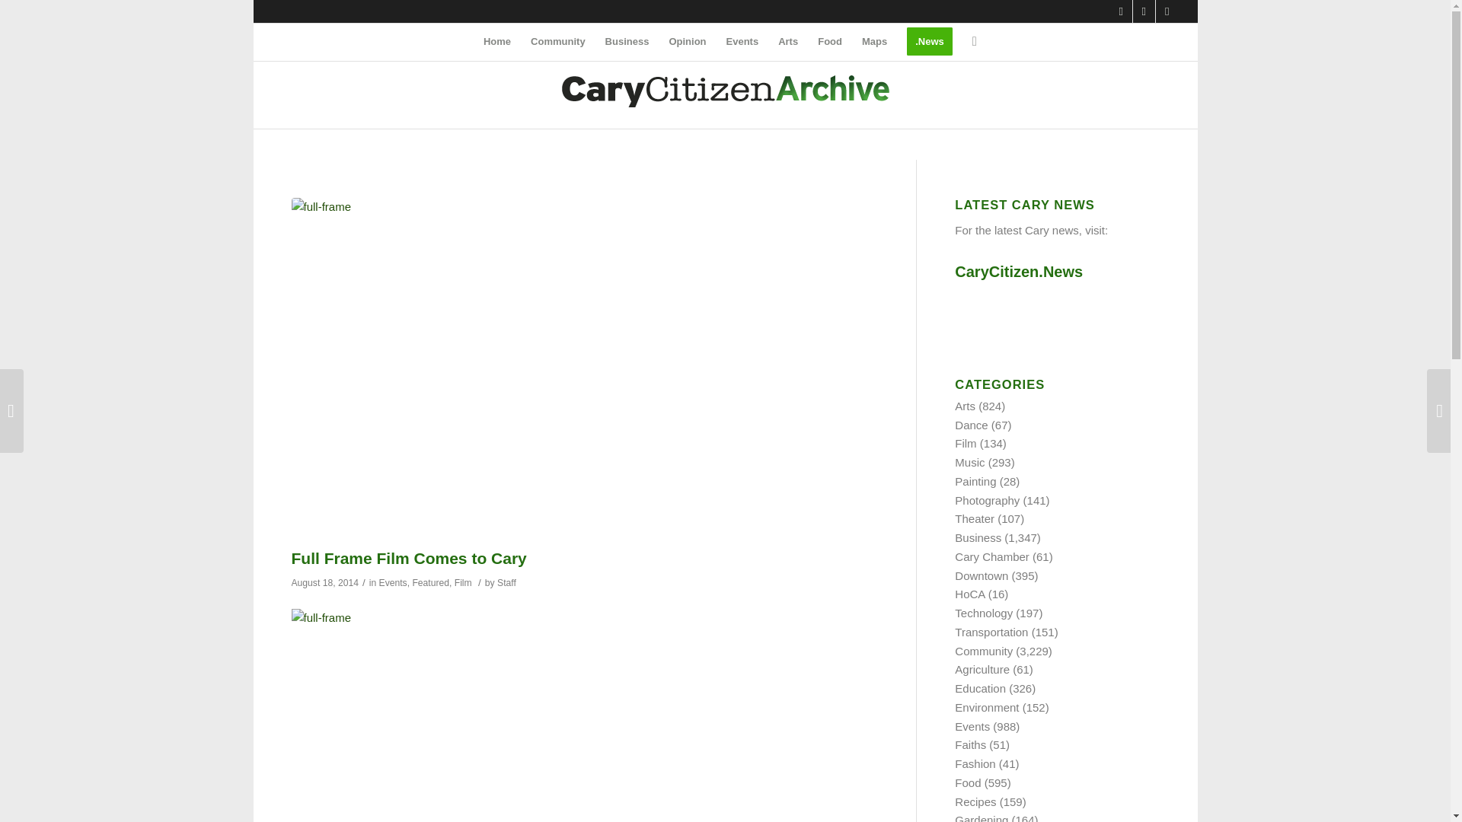 This screenshot has width=1462, height=822. I want to click on Featured, so click(430, 583).